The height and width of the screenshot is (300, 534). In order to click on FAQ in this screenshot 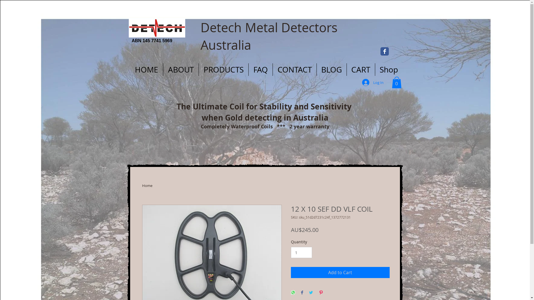, I will do `click(260, 69)`.